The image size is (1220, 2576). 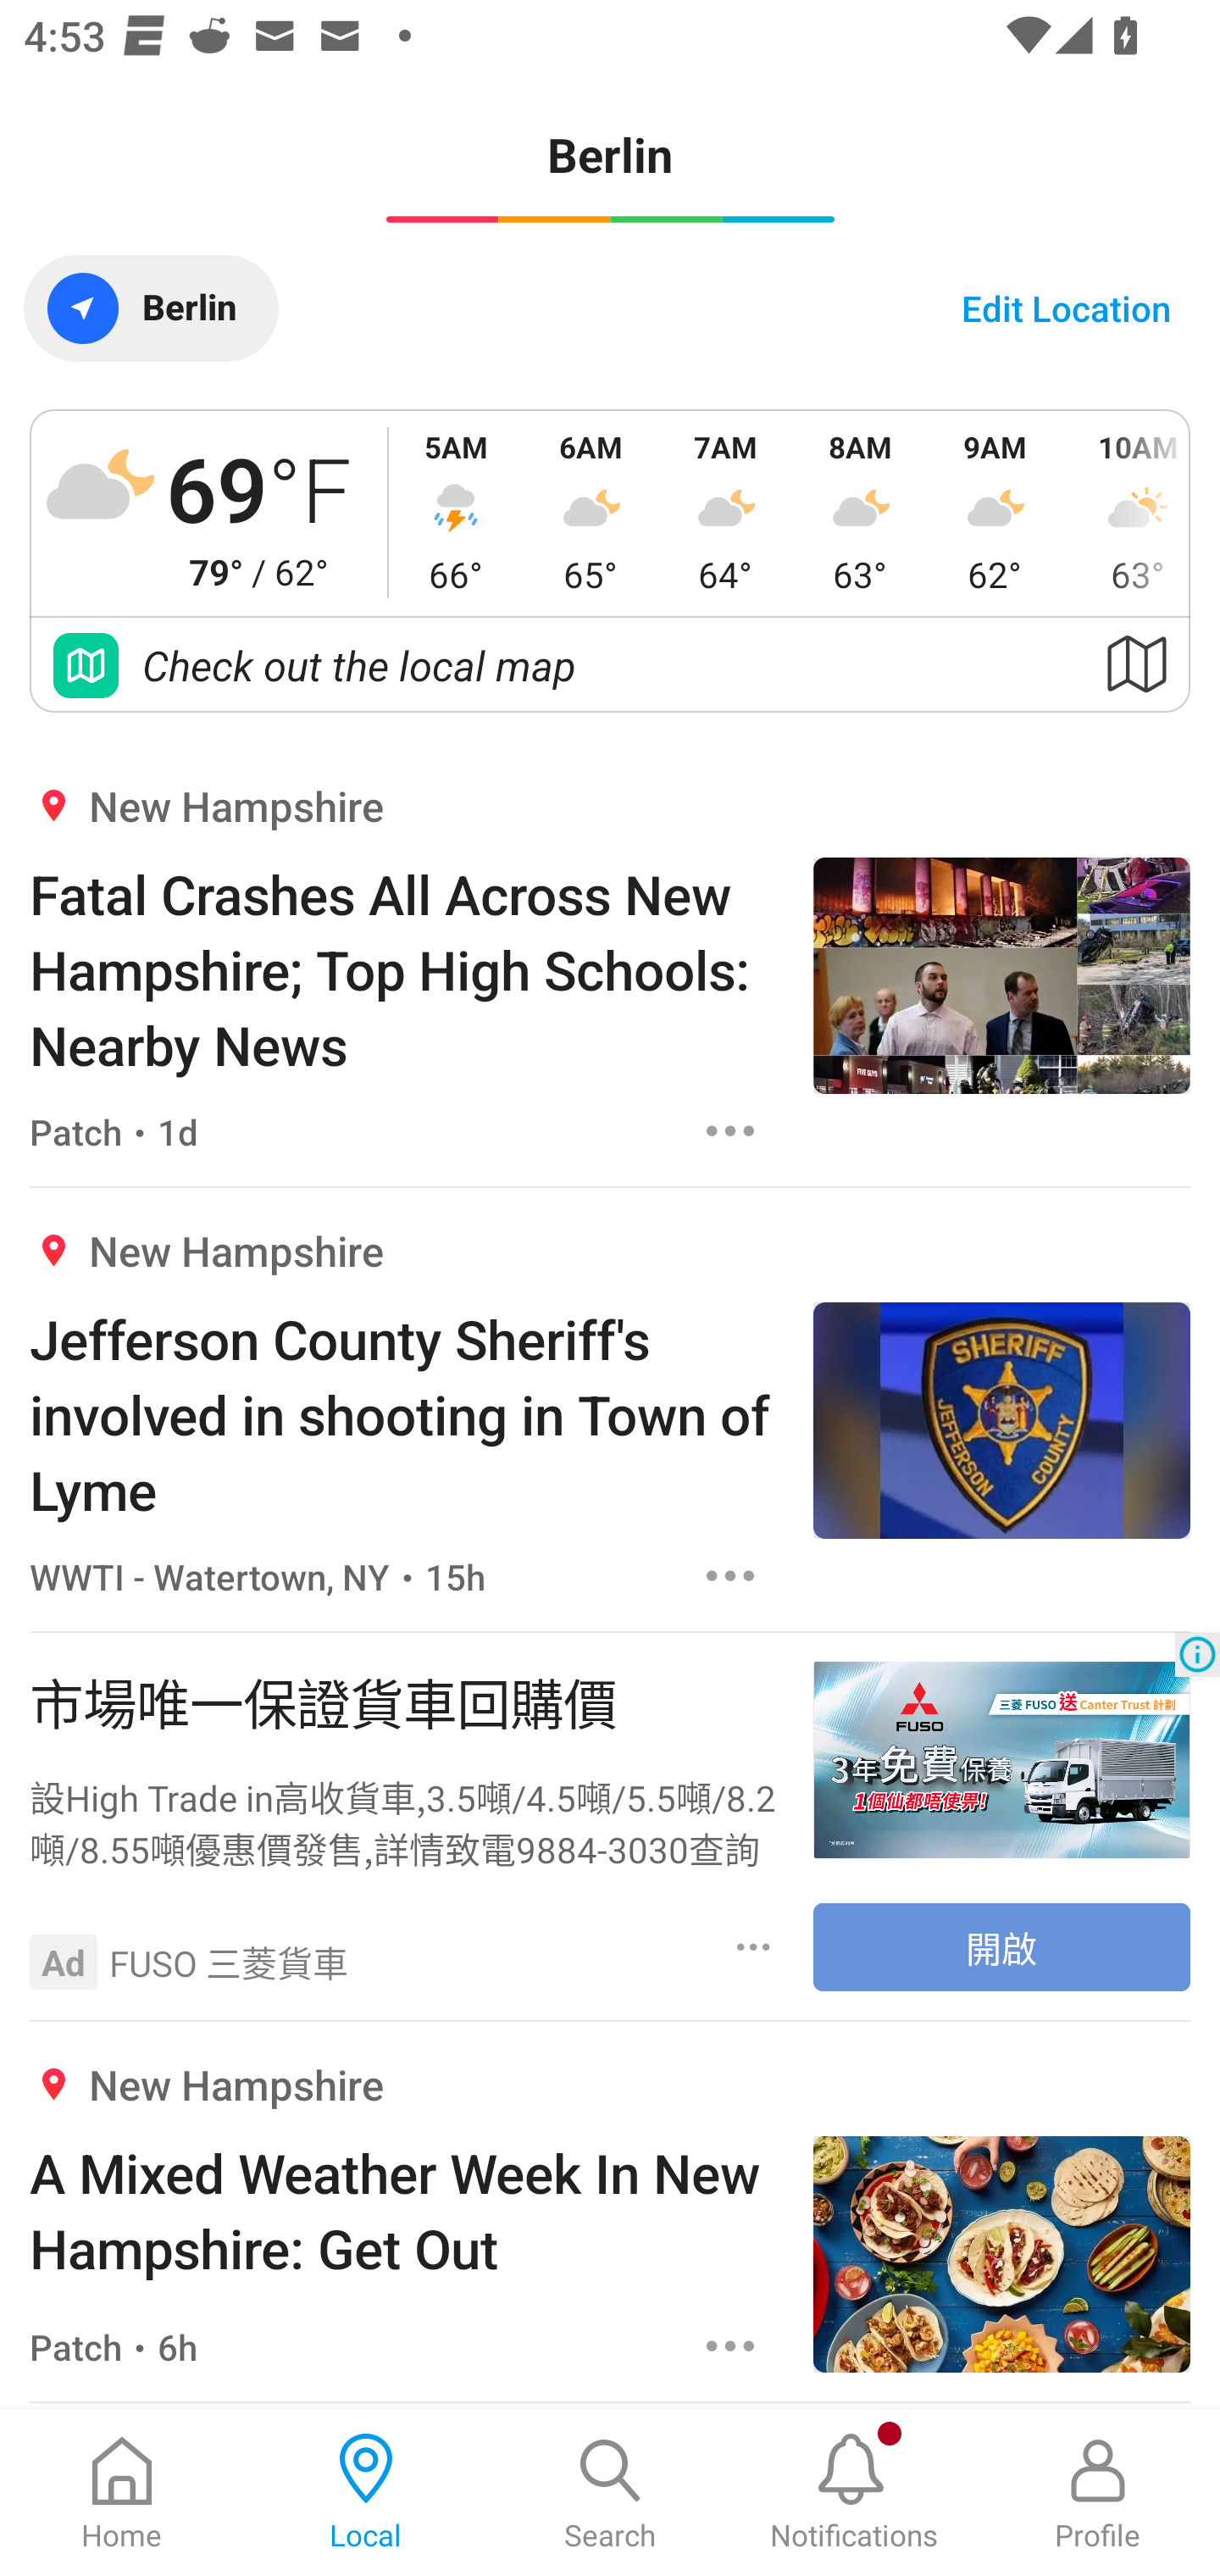 What do you see at coordinates (754, 1946) in the screenshot?
I see `Options` at bounding box center [754, 1946].